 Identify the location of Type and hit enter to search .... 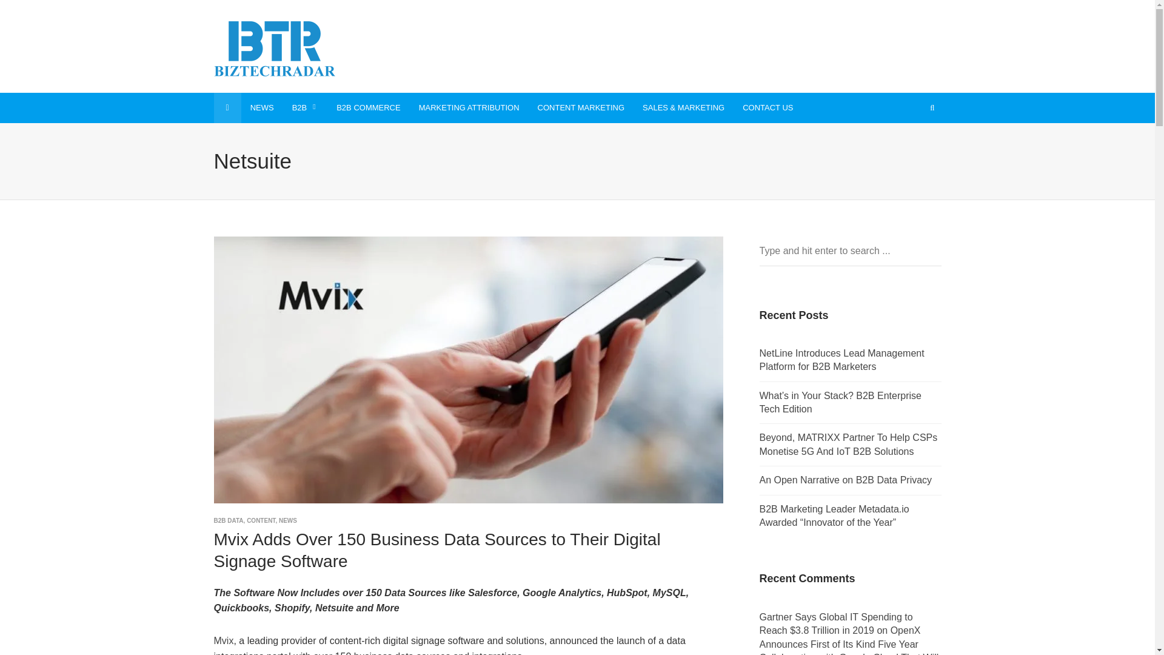
(849, 251).